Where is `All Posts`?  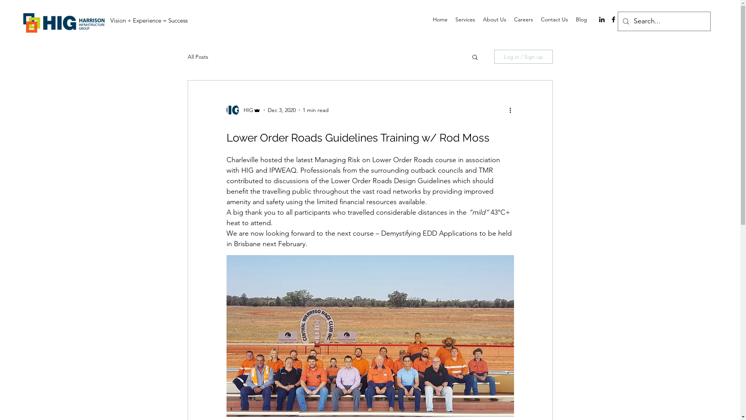 All Posts is located at coordinates (197, 57).